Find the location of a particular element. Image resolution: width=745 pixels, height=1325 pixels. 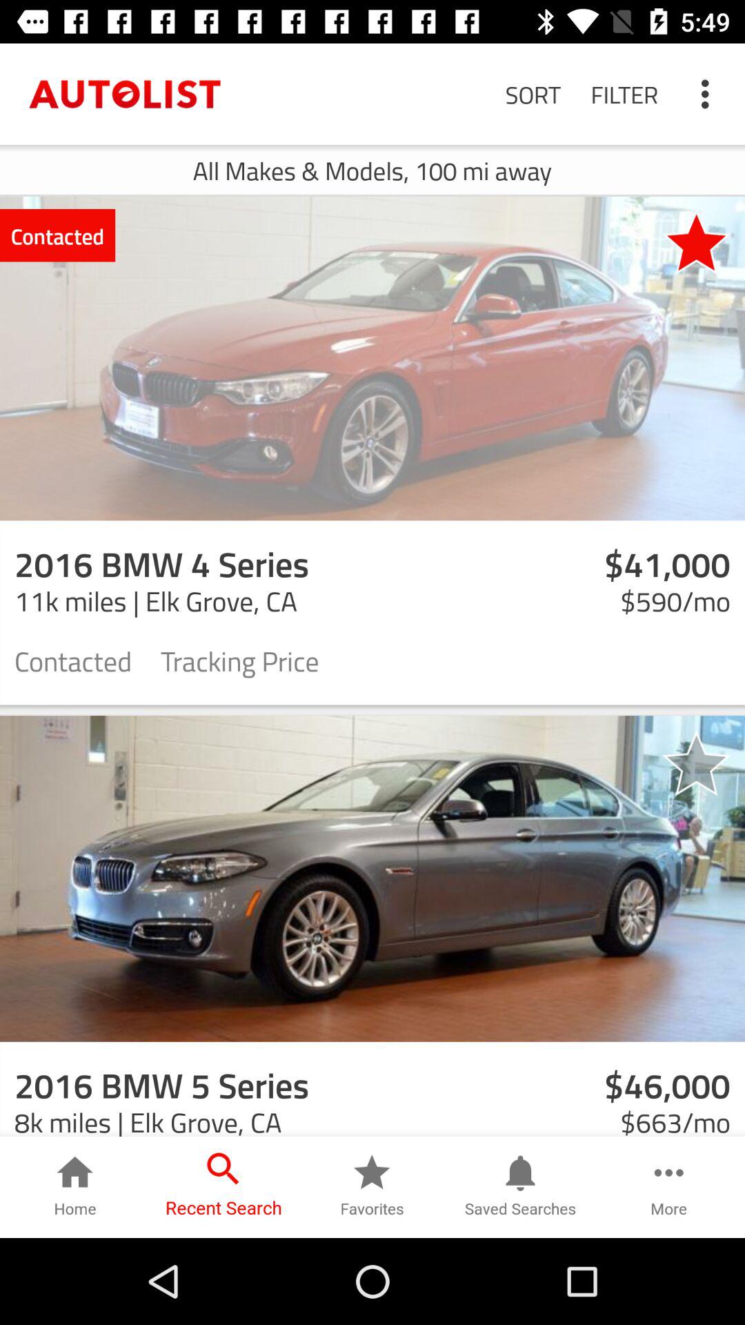

launch the icon to the right of the sort icon is located at coordinates (624, 94).